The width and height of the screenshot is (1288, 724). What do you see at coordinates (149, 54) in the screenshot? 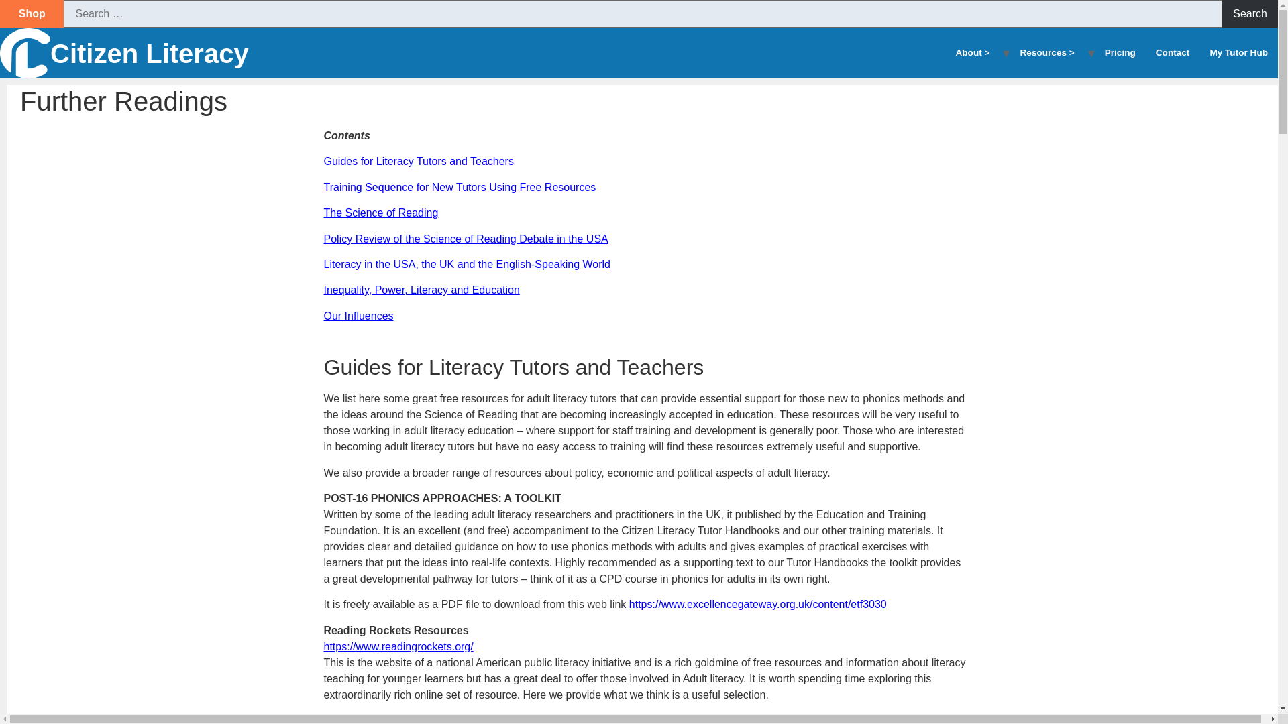
I see `Home` at bounding box center [149, 54].